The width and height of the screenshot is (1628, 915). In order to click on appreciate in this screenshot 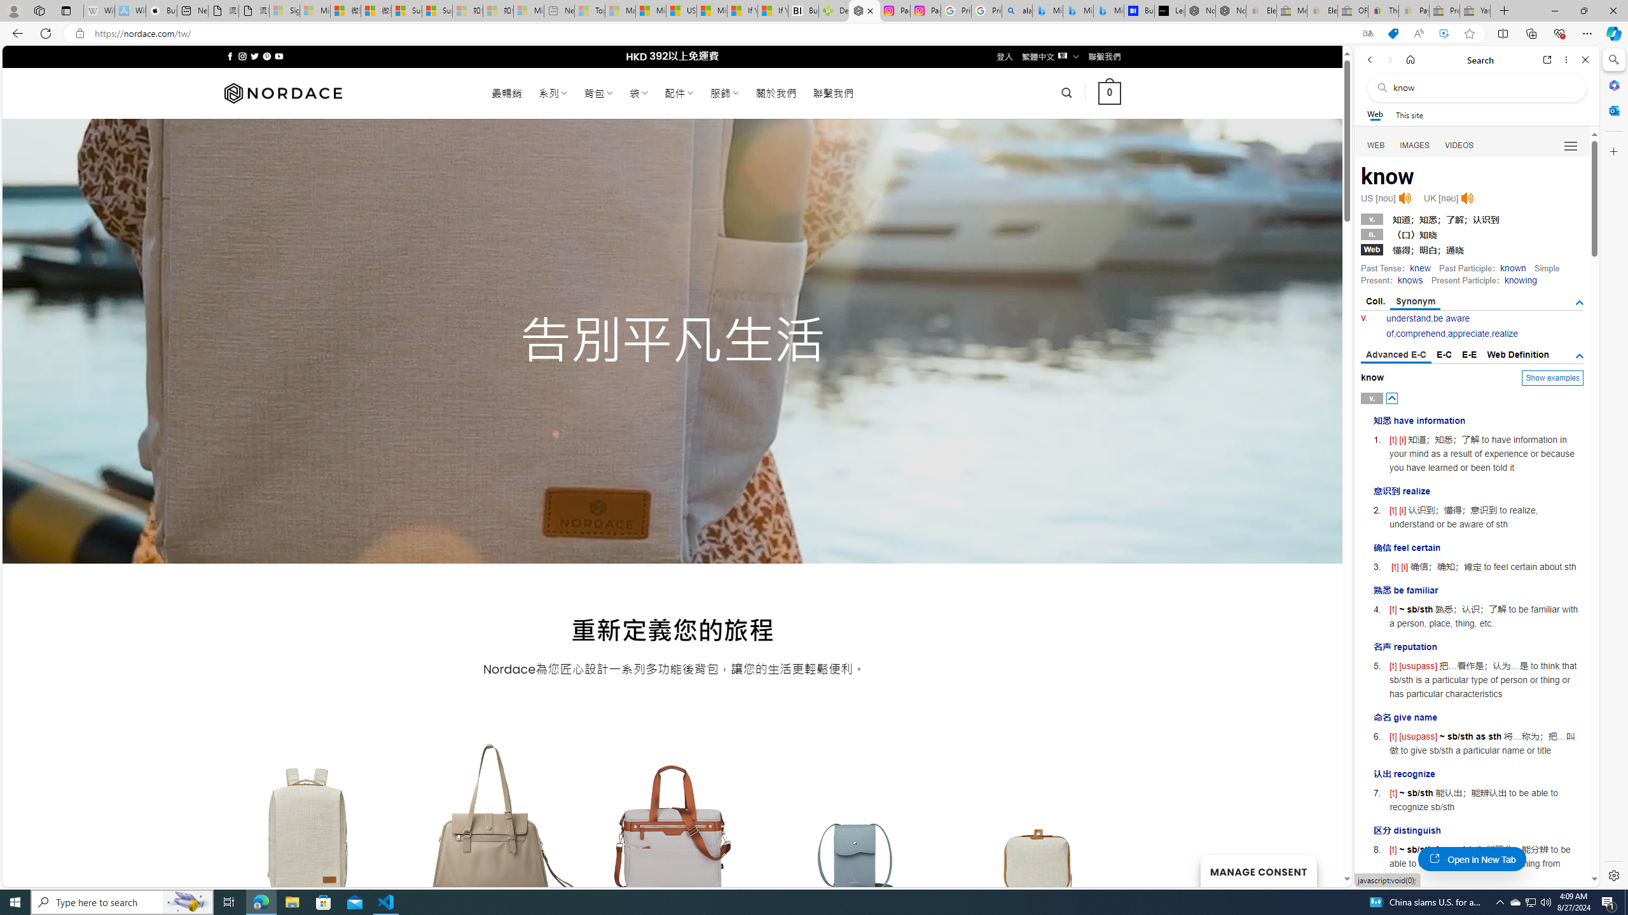, I will do `click(1468, 334)`.